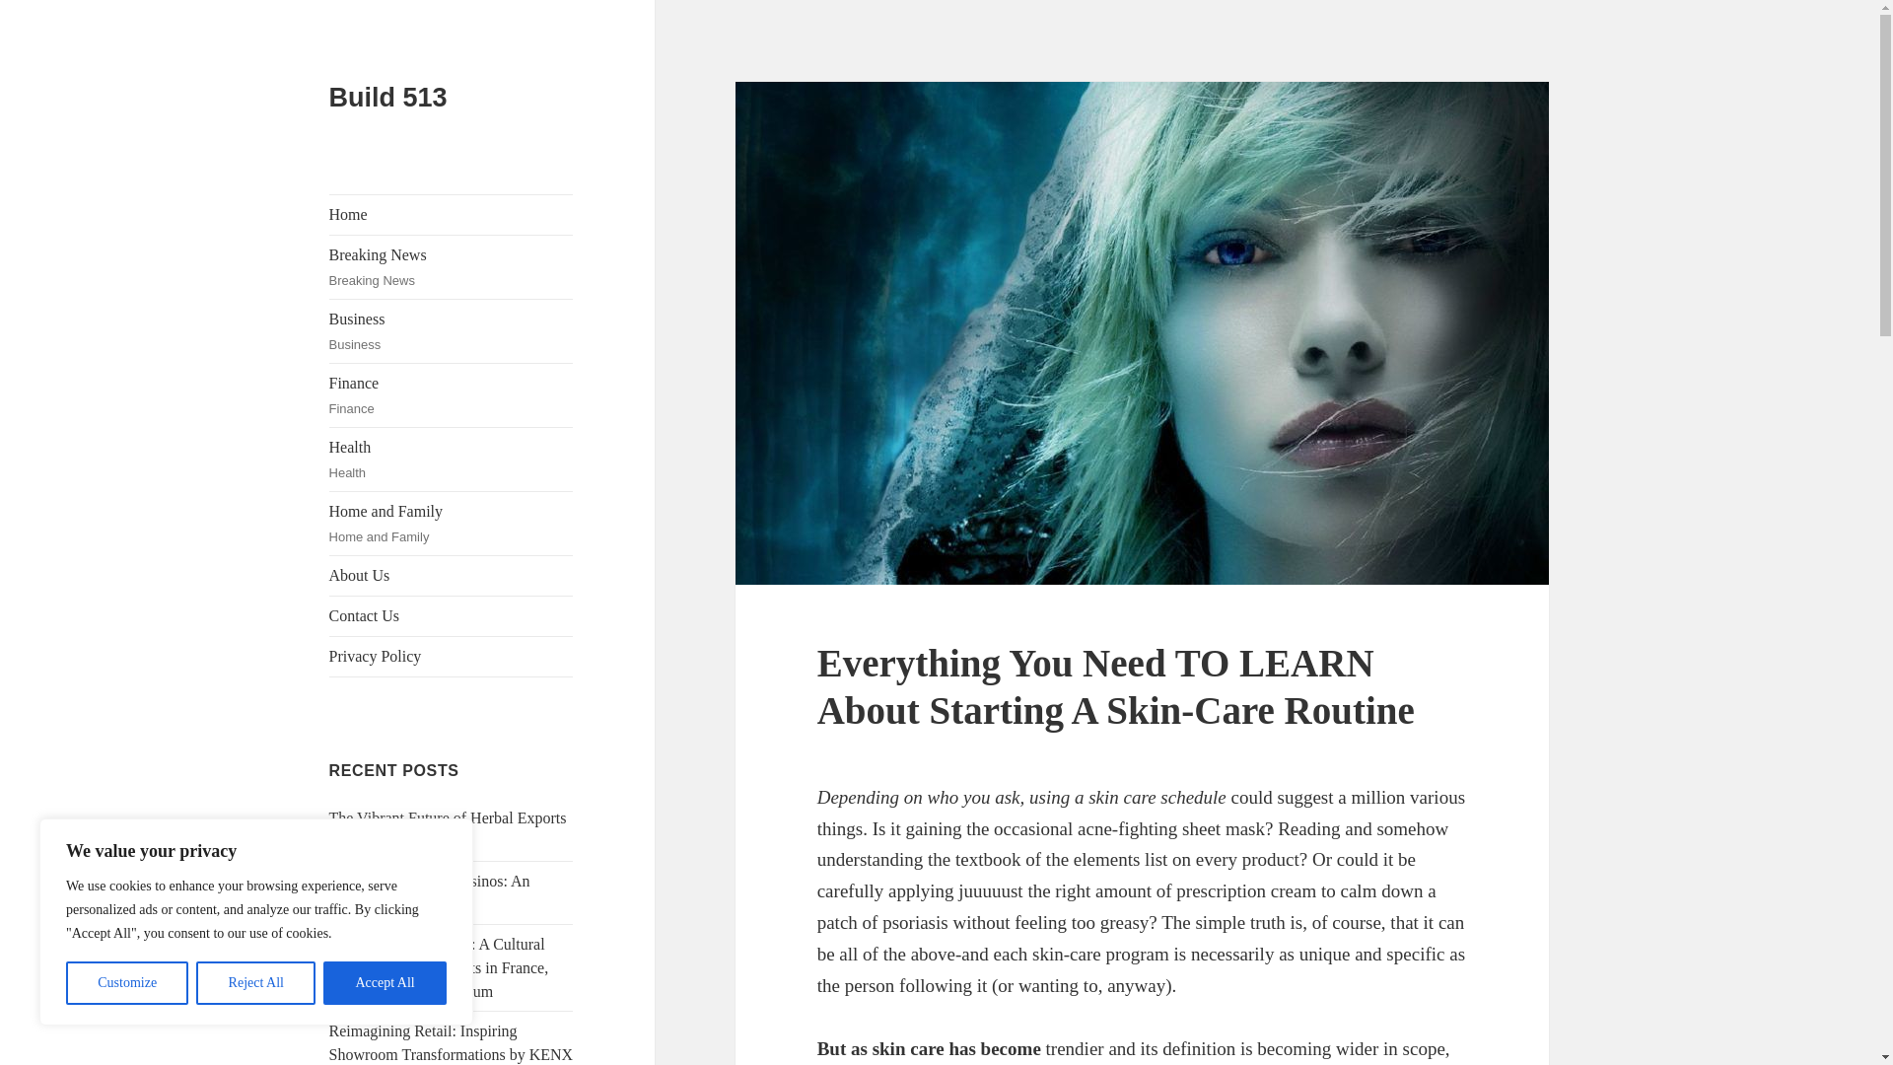  I want to click on Accept All, so click(452, 523).